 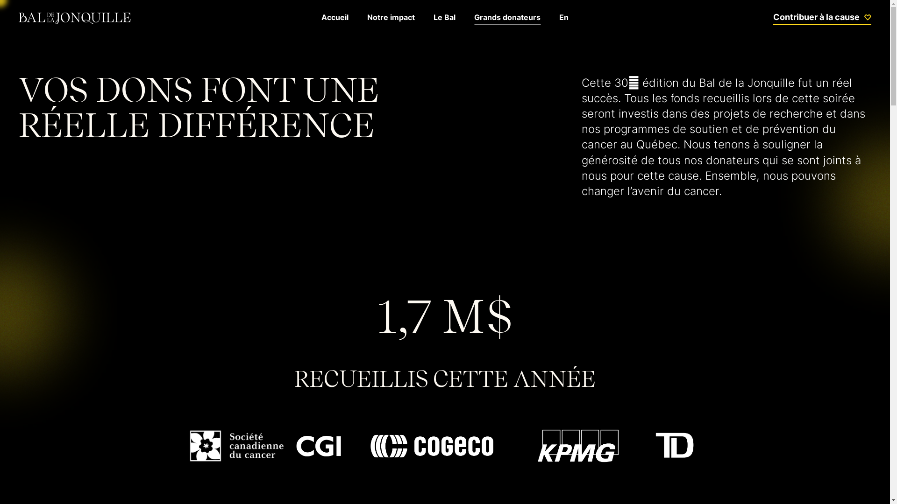 I want to click on Le Bal, so click(x=445, y=19).